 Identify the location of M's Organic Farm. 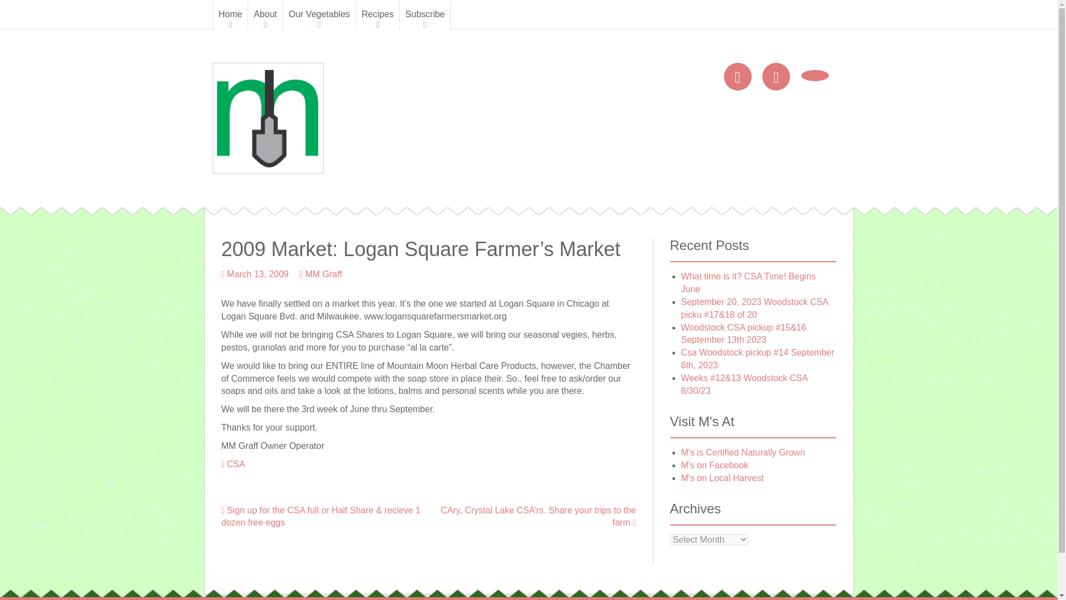
(268, 118).